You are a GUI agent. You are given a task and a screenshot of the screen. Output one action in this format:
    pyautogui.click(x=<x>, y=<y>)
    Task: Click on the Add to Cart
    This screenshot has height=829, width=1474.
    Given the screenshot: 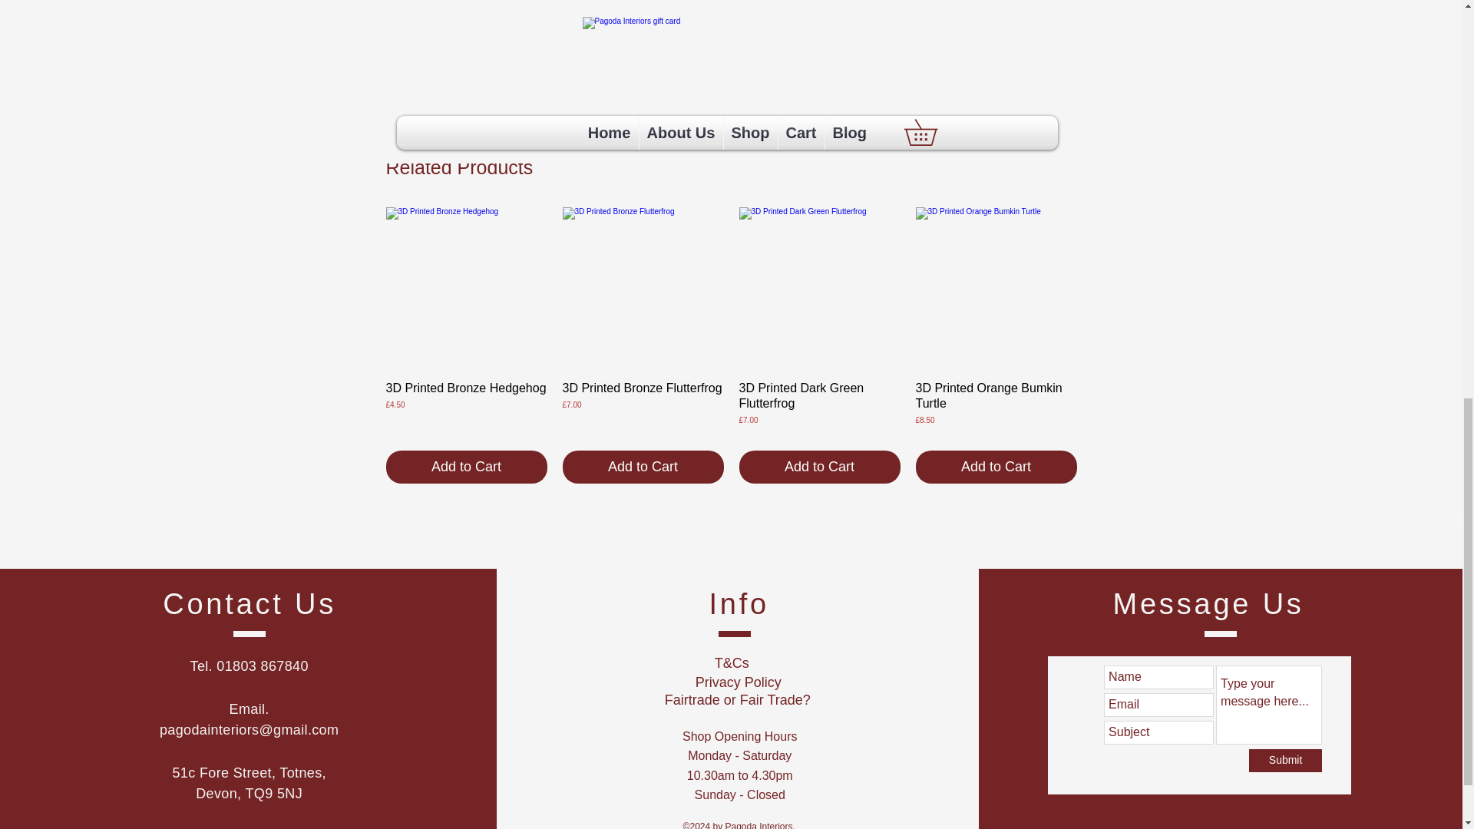 What is the action you would take?
    pyautogui.click(x=818, y=467)
    